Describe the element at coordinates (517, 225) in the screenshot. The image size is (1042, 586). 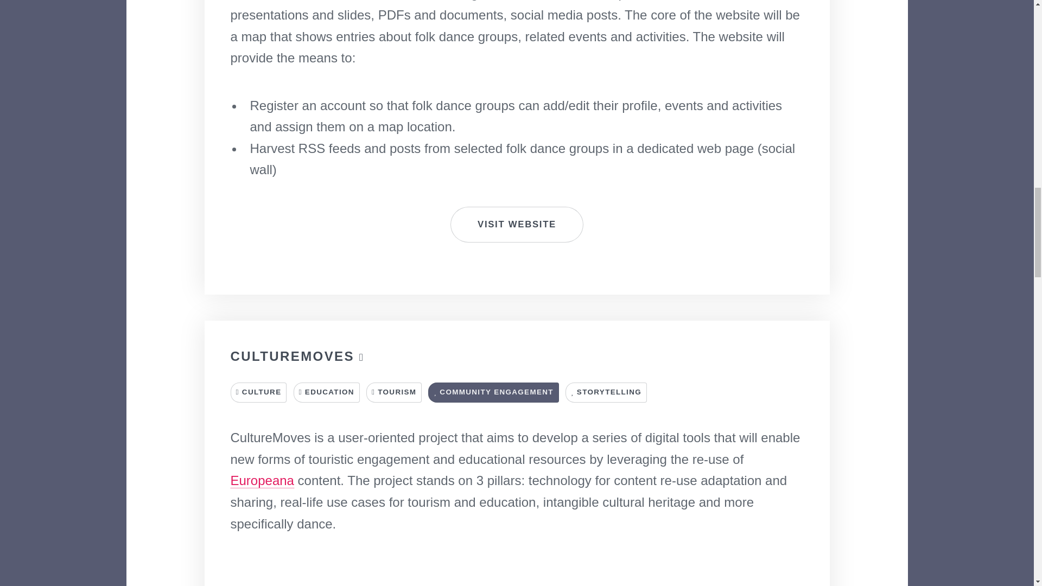
I see `VISIT WEBSITE` at that location.